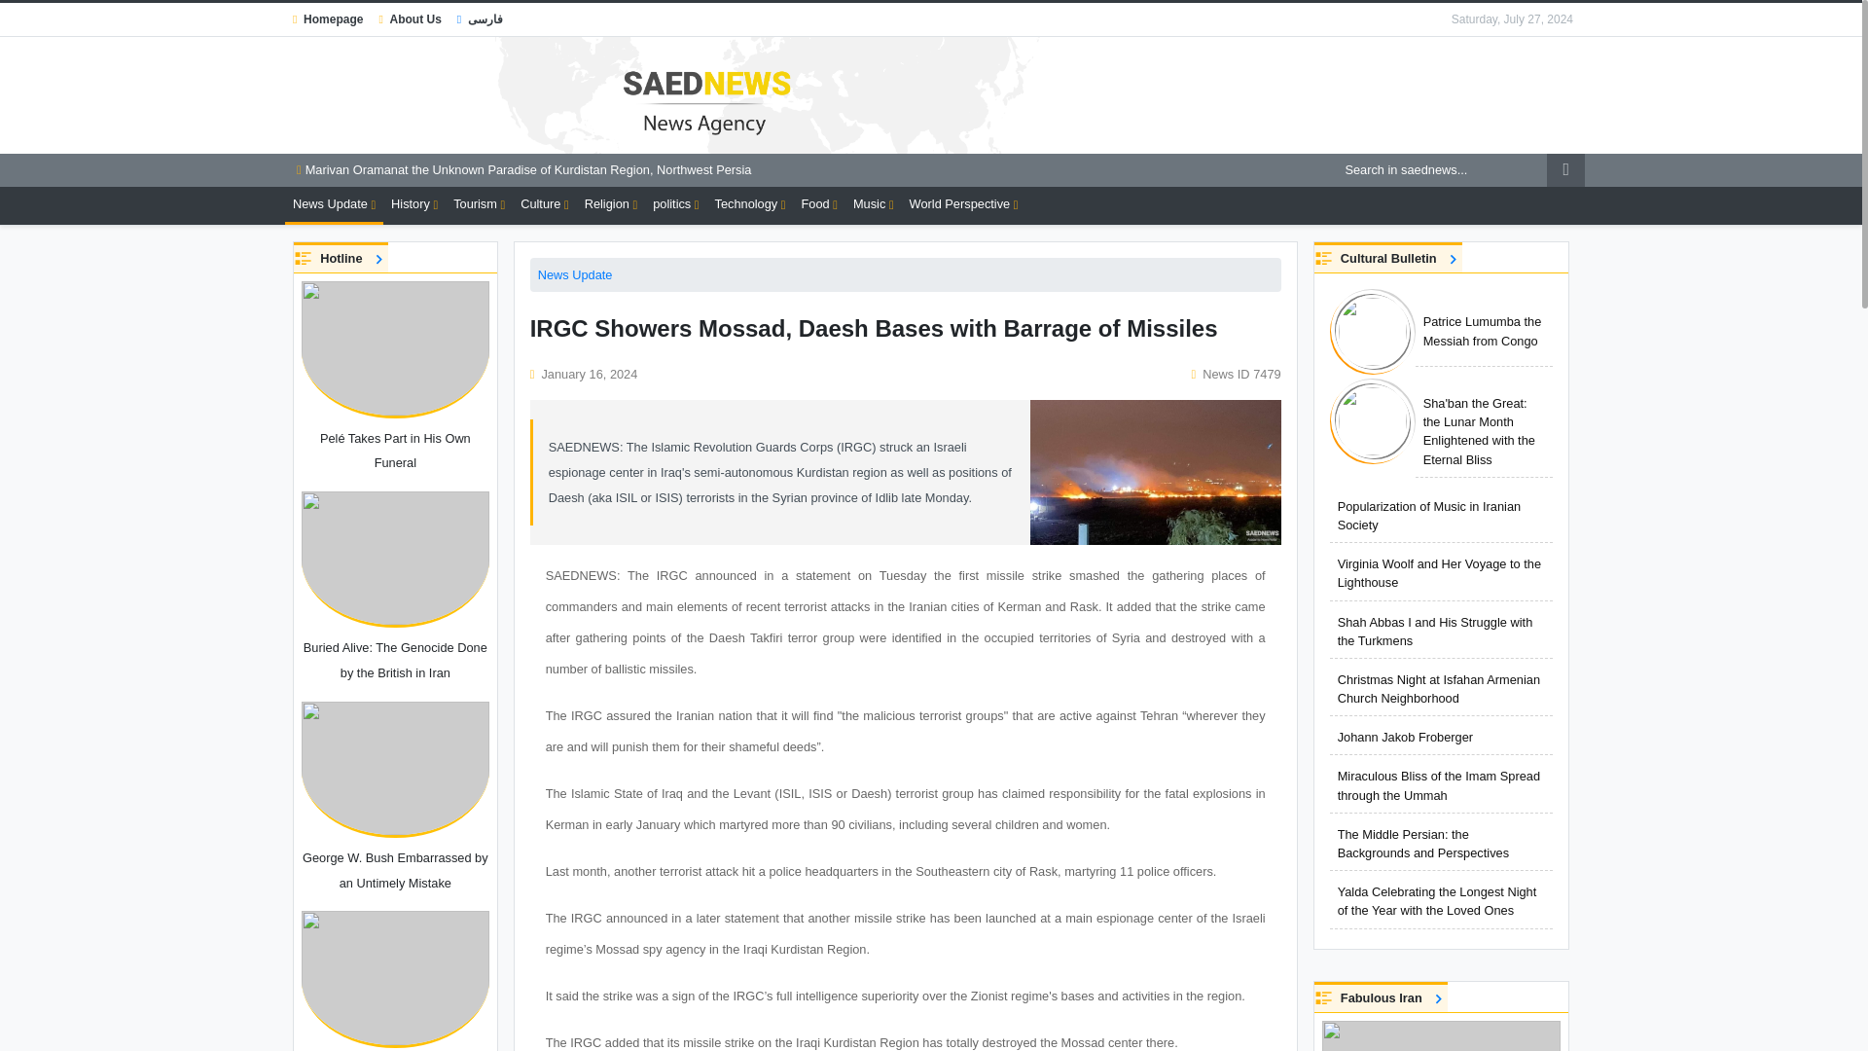  I want to click on Music, so click(874, 204).